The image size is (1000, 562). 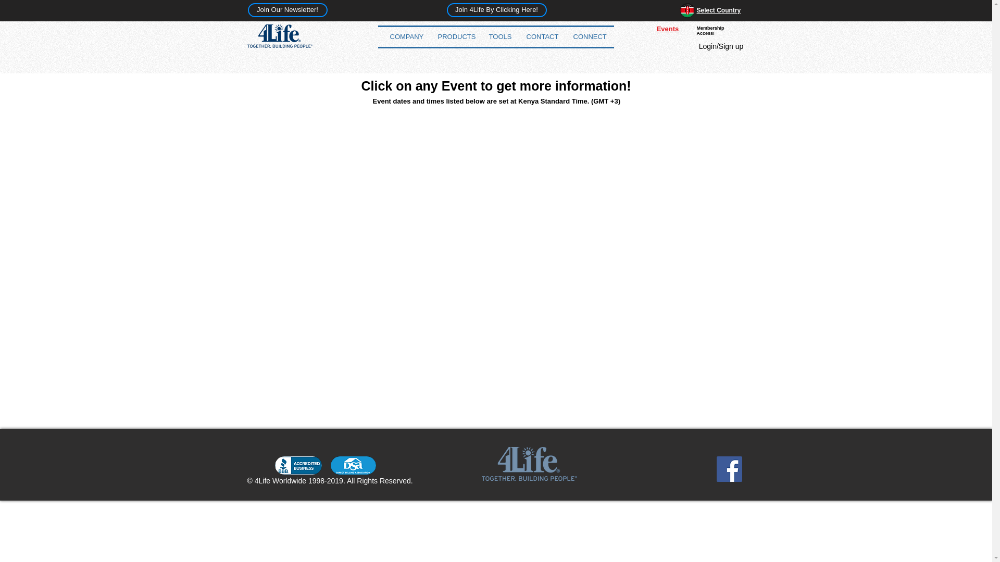 What do you see at coordinates (500, 36) in the screenshot?
I see `TOOLS` at bounding box center [500, 36].